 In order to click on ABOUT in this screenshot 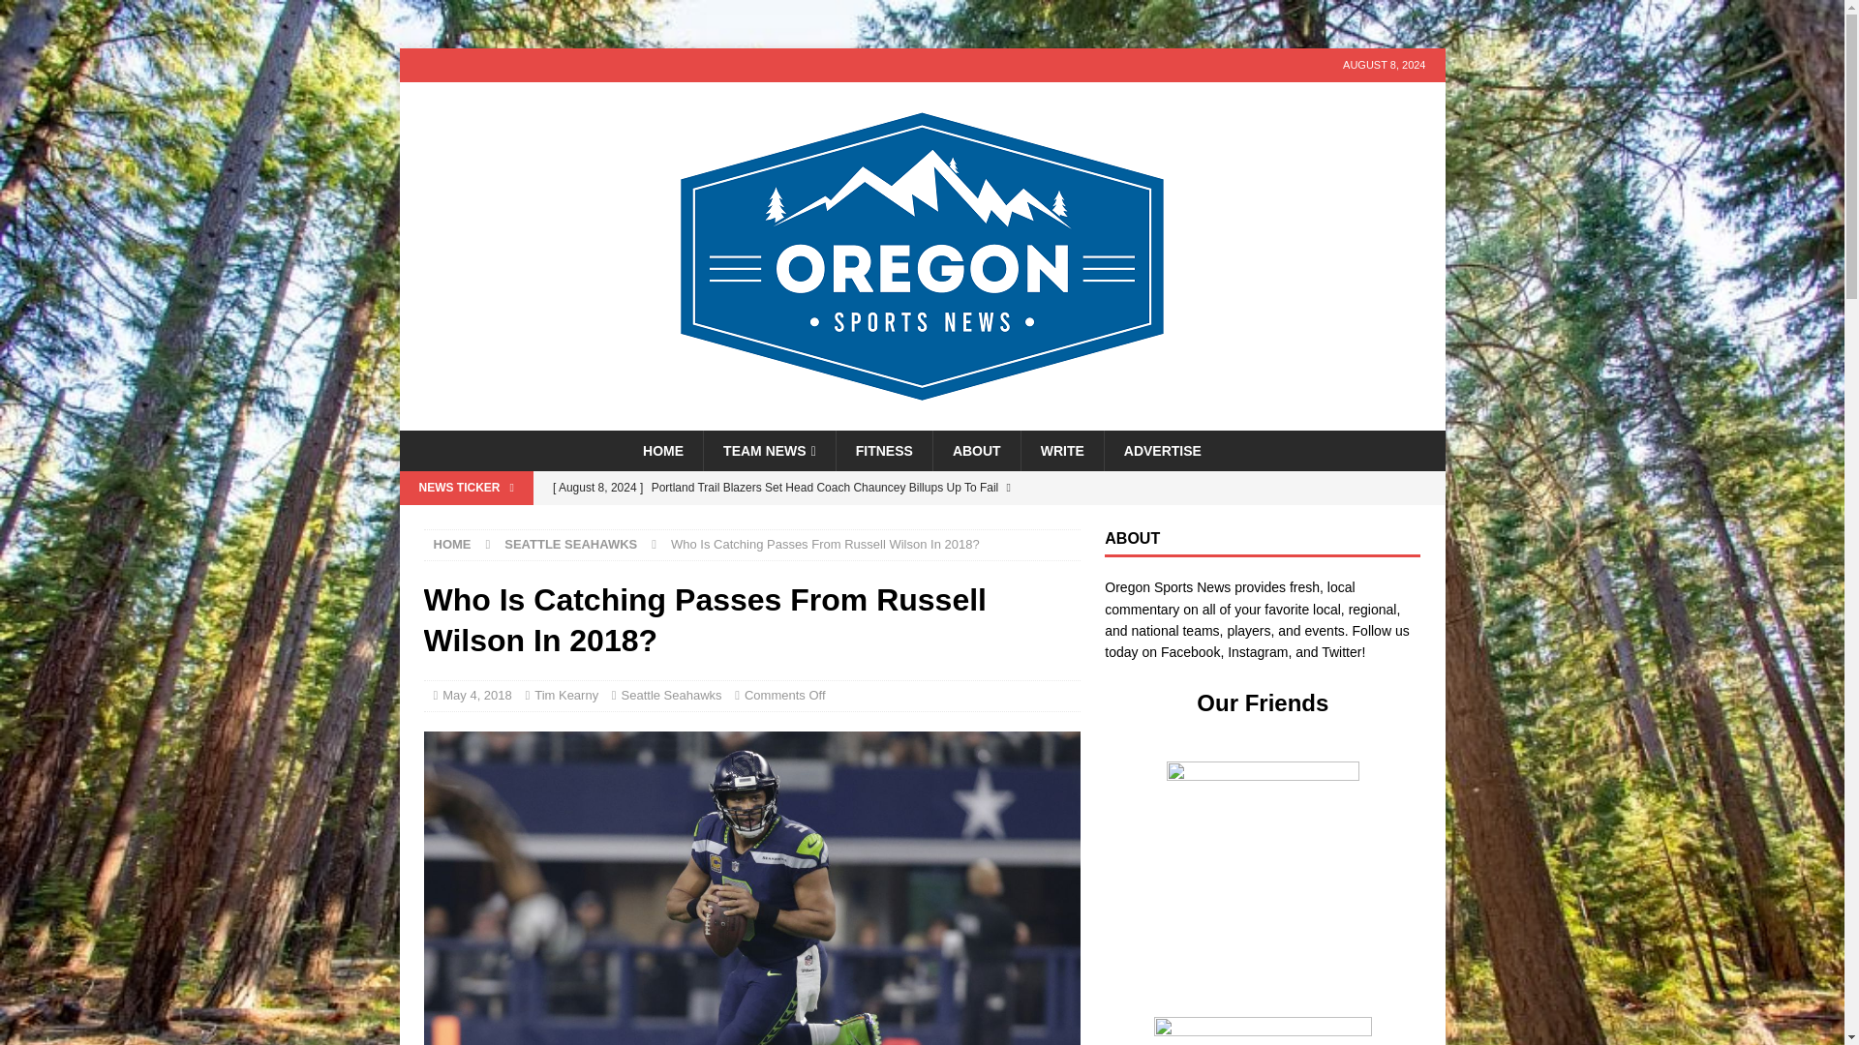, I will do `click(976, 451)`.